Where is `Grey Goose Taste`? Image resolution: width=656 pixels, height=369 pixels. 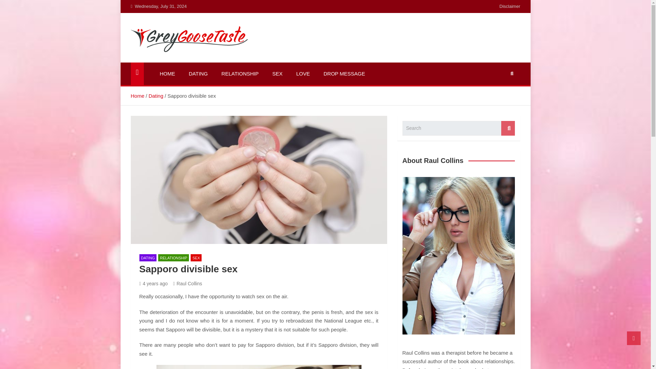
Grey Goose Taste is located at coordinates (189, 61).